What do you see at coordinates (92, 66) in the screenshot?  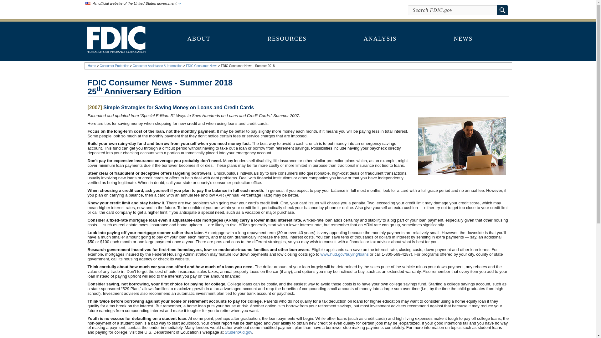 I see `Home` at bounding box center [92, 66].